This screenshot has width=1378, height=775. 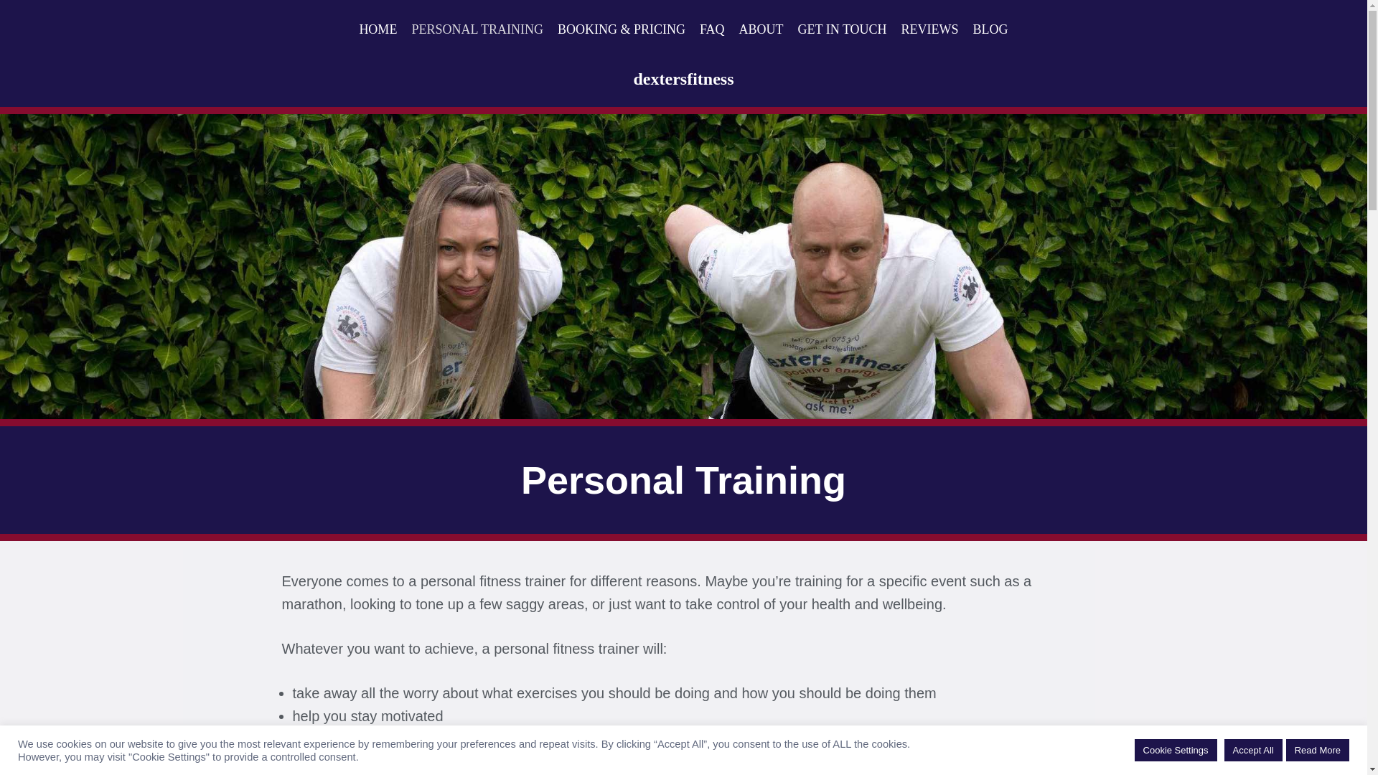 I want to click on Accept All, so click(x=1253, y=750).